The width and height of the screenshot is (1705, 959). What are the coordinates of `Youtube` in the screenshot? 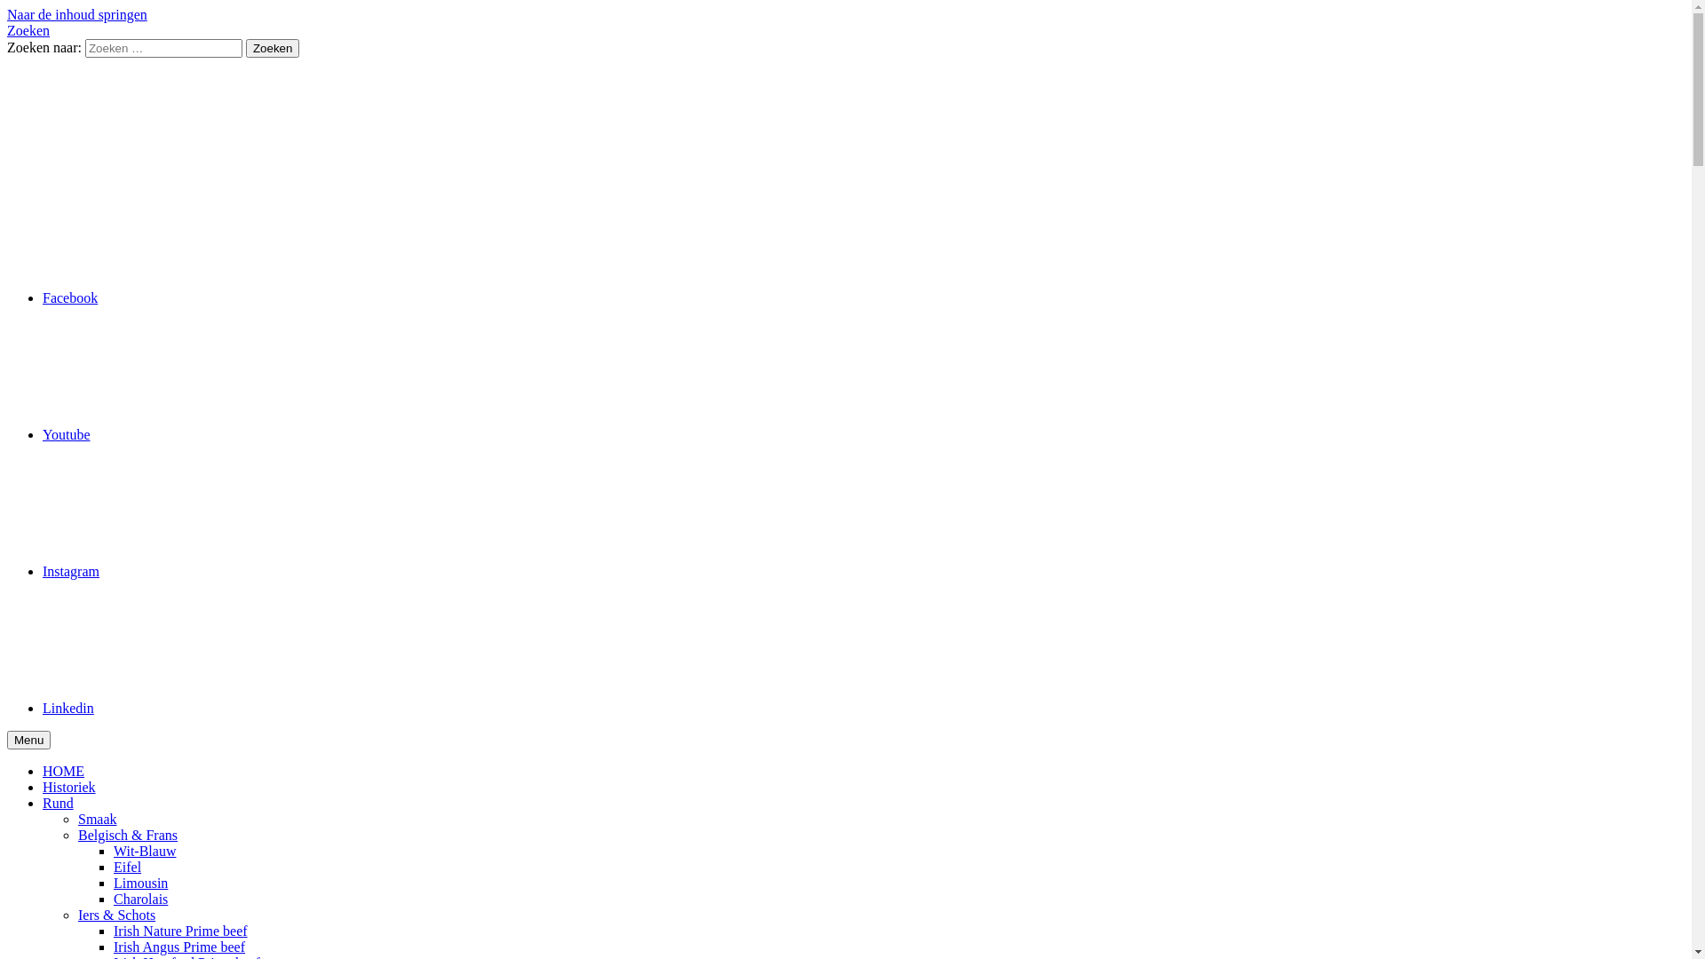 It's located at (200, 435).